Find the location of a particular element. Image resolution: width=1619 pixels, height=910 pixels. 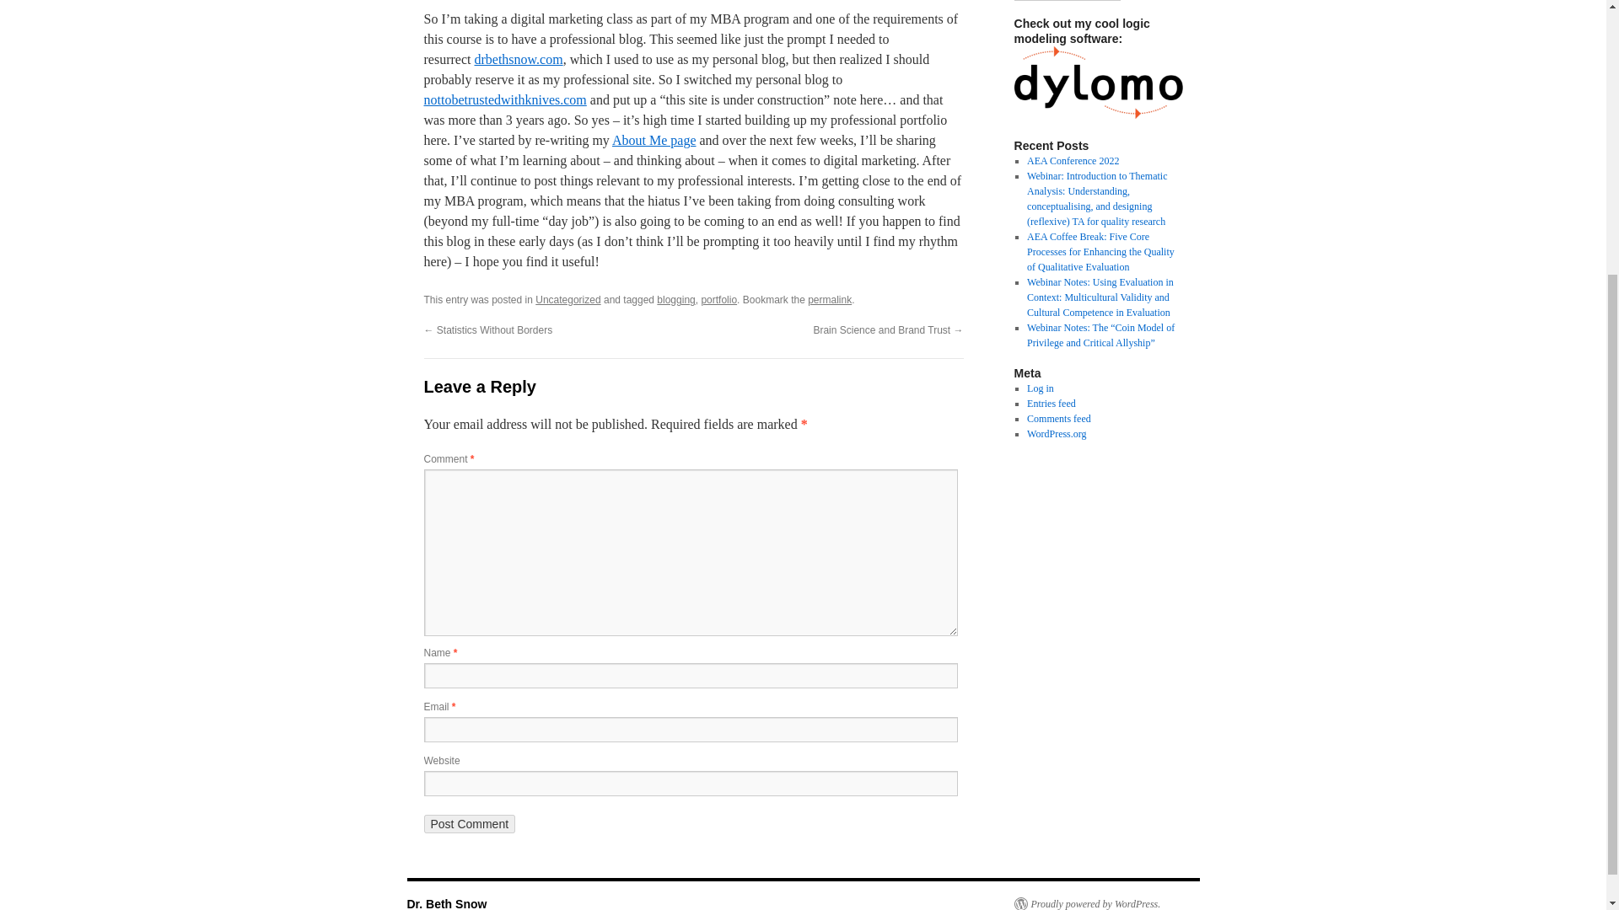

portfolio is located at coordinates (718, 299).